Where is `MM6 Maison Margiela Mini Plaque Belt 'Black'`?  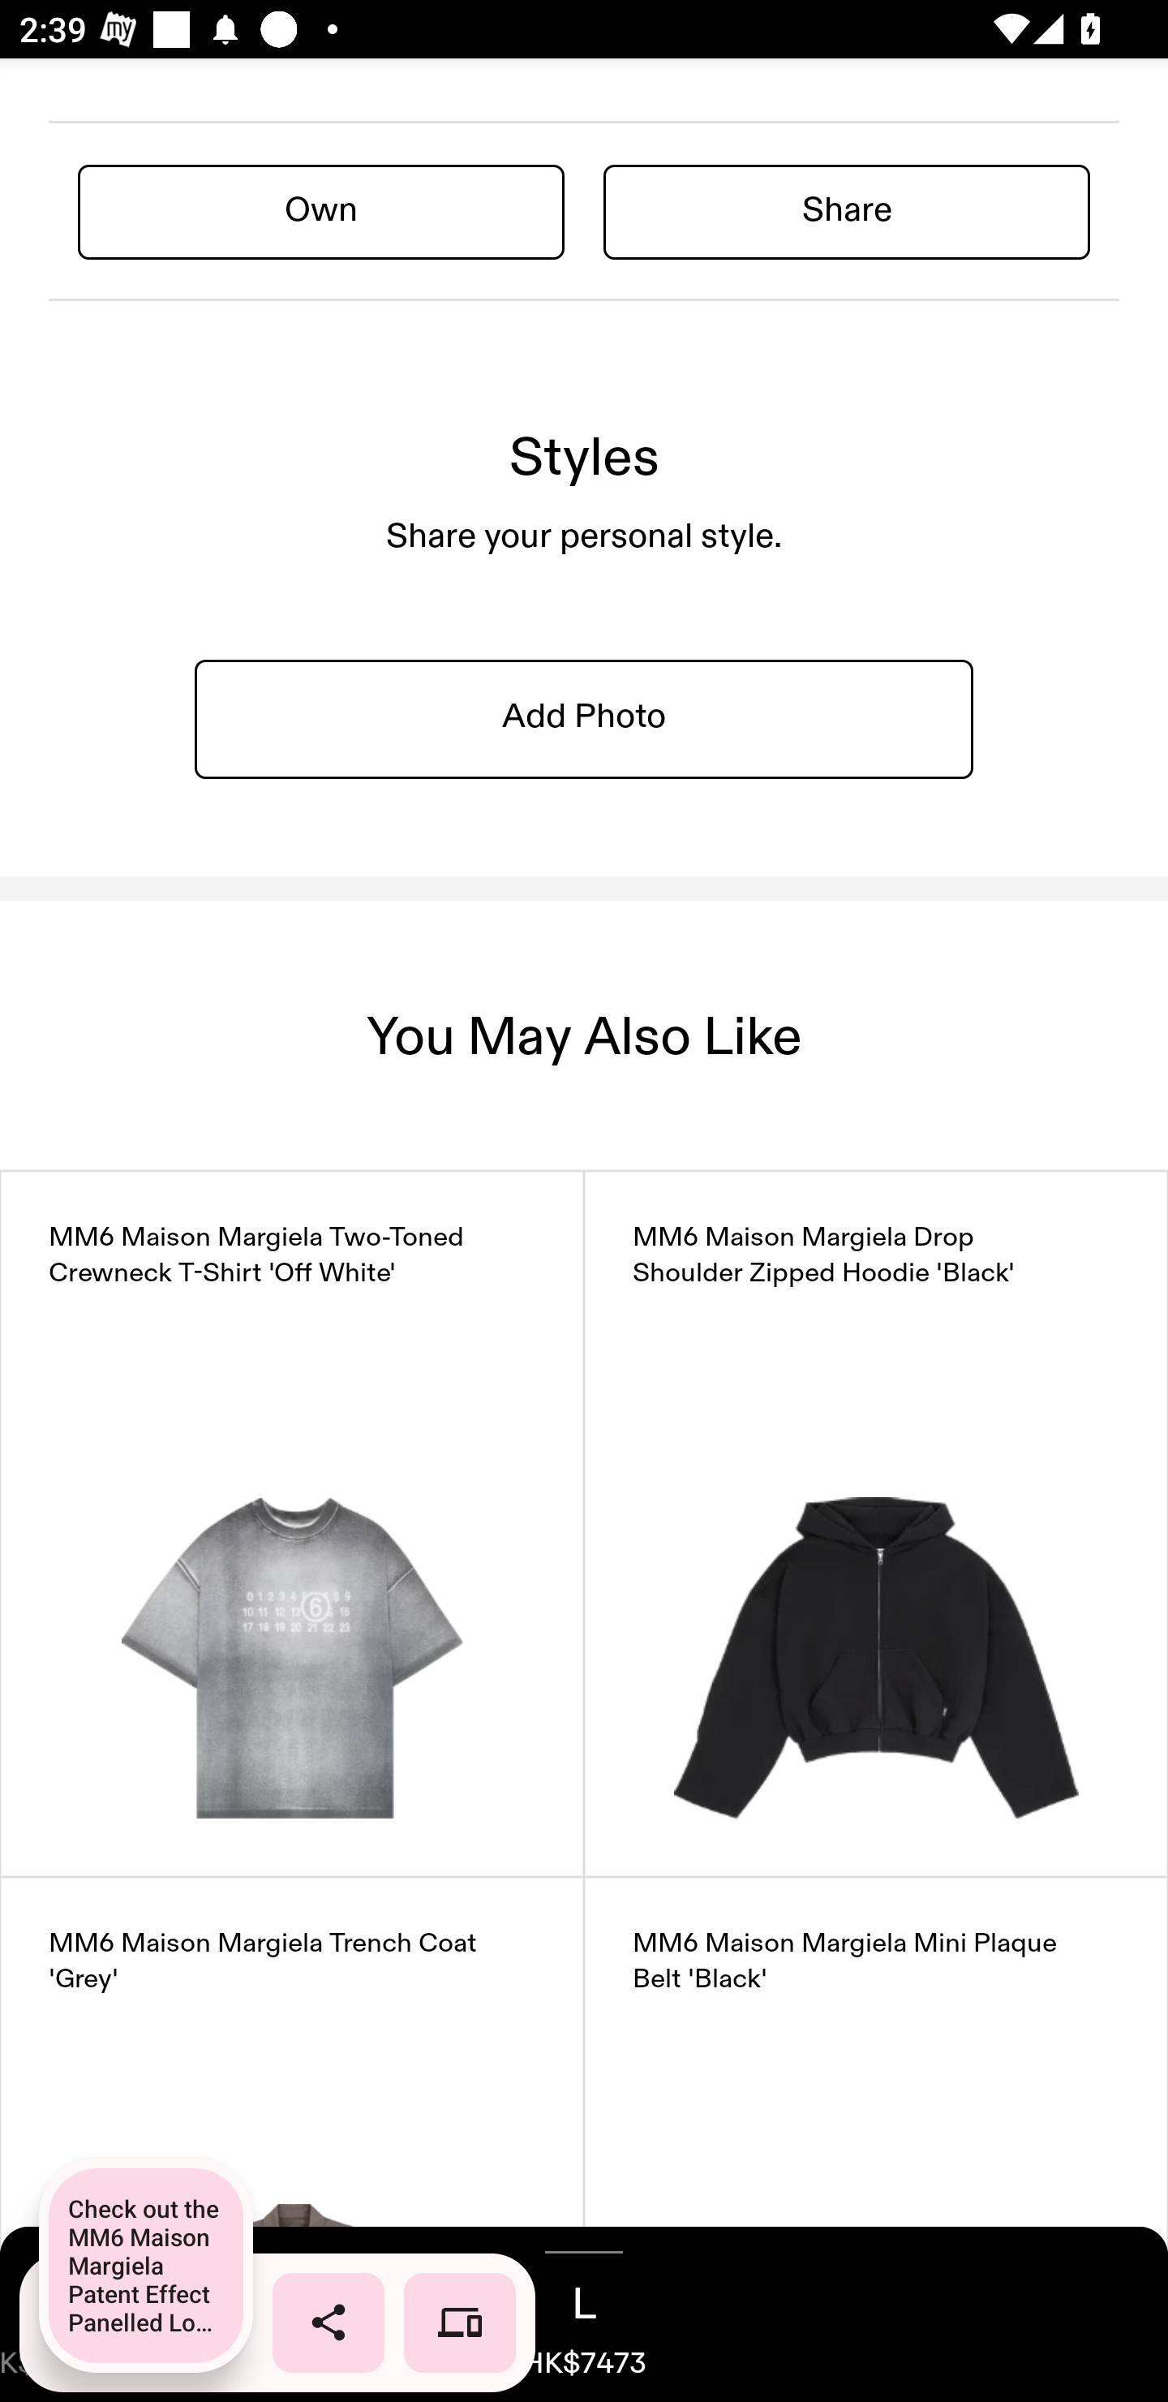
MM6 Maison Margiela Mini Plaque Belt 'Black' is located at coordinates (876, 2139).